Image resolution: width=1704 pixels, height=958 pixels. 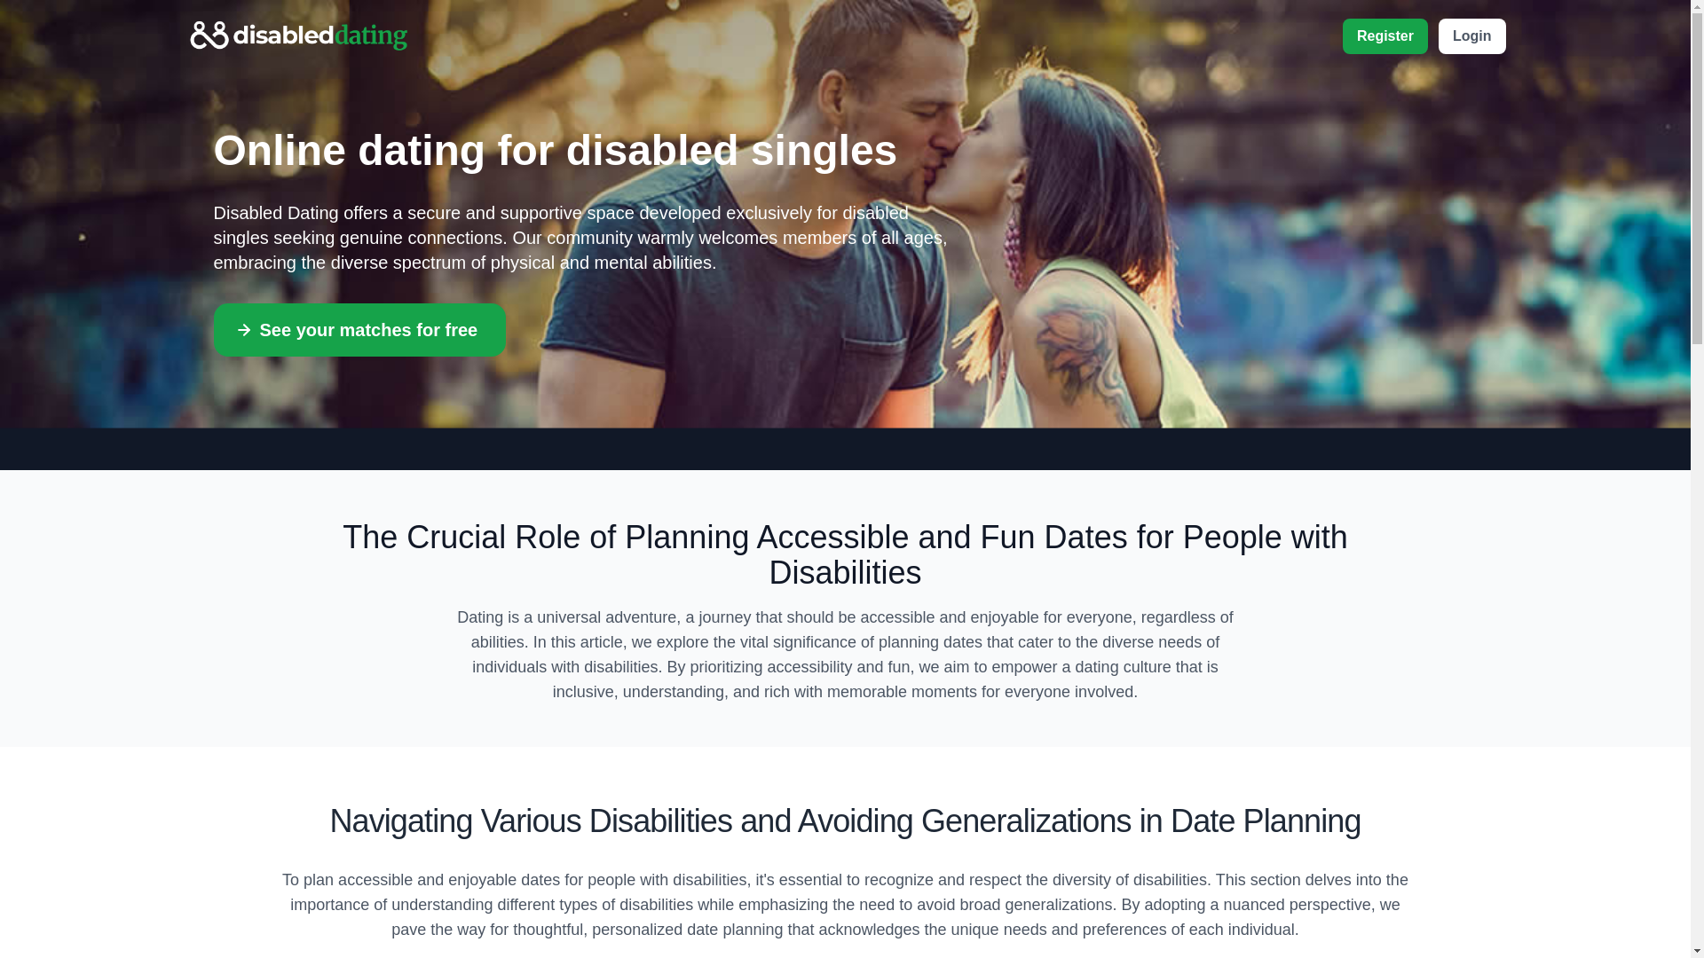 What do you see at coordinates (1384, 35) in the screenshot?
I see `Register` at bounding box center [1384, 35].